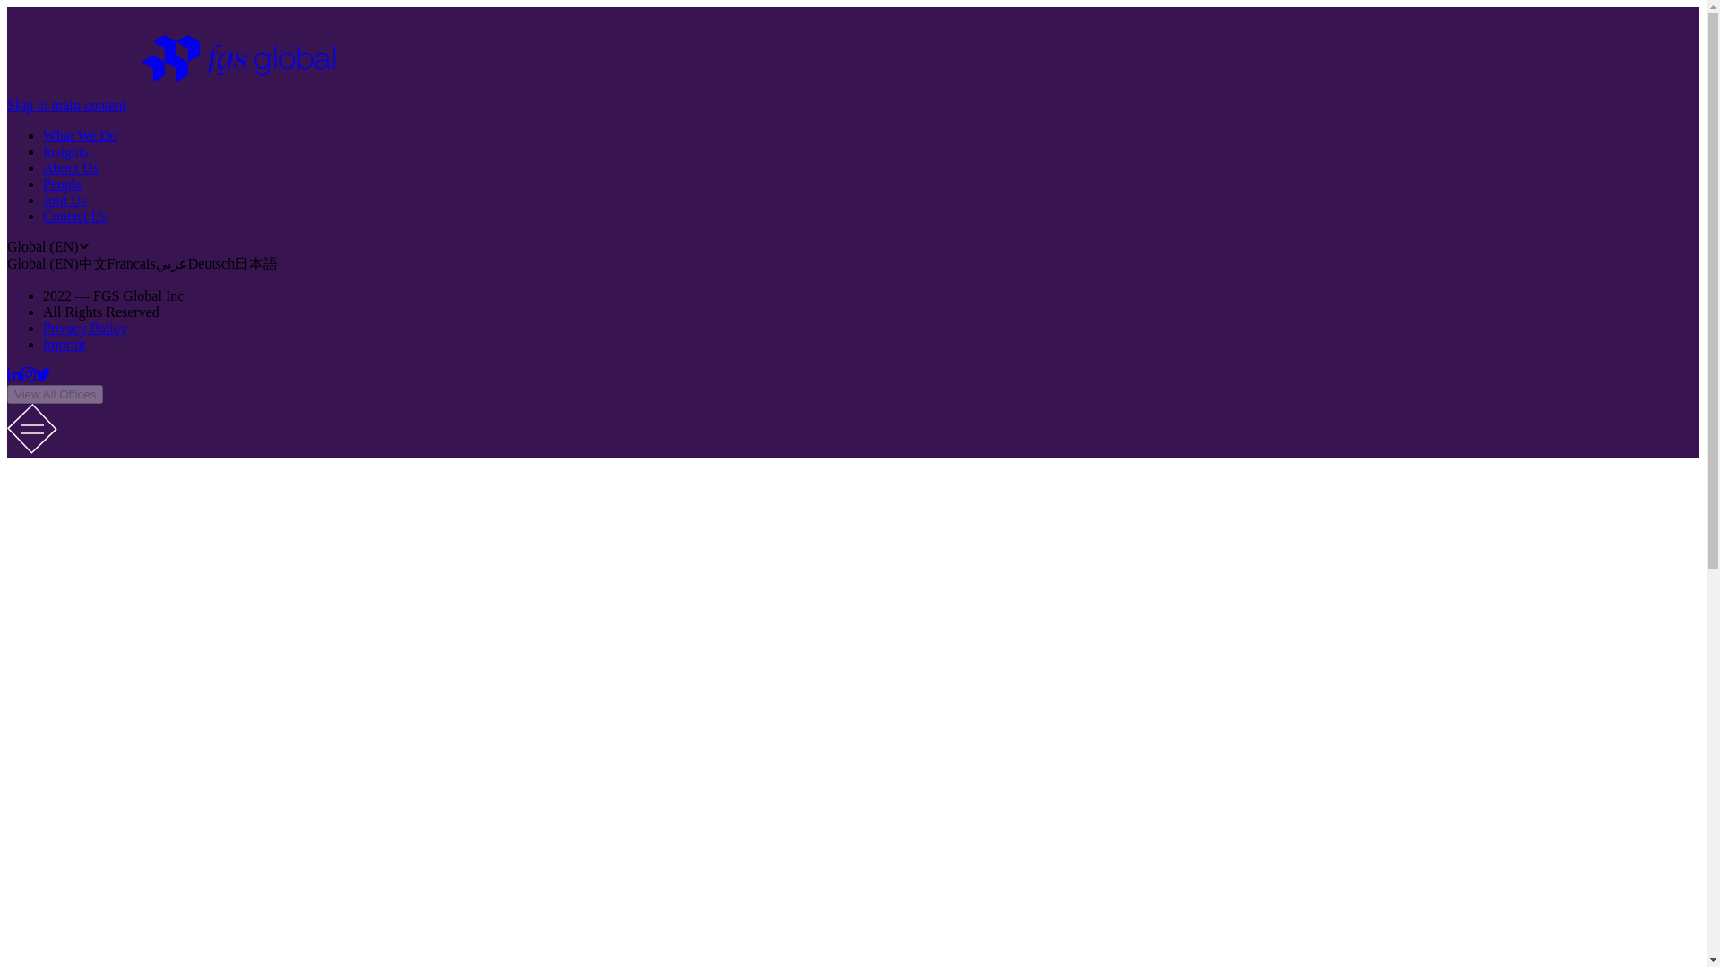  Describe the element at coordinates (70, 167) in the screenshot. I see `About Us` at that location.